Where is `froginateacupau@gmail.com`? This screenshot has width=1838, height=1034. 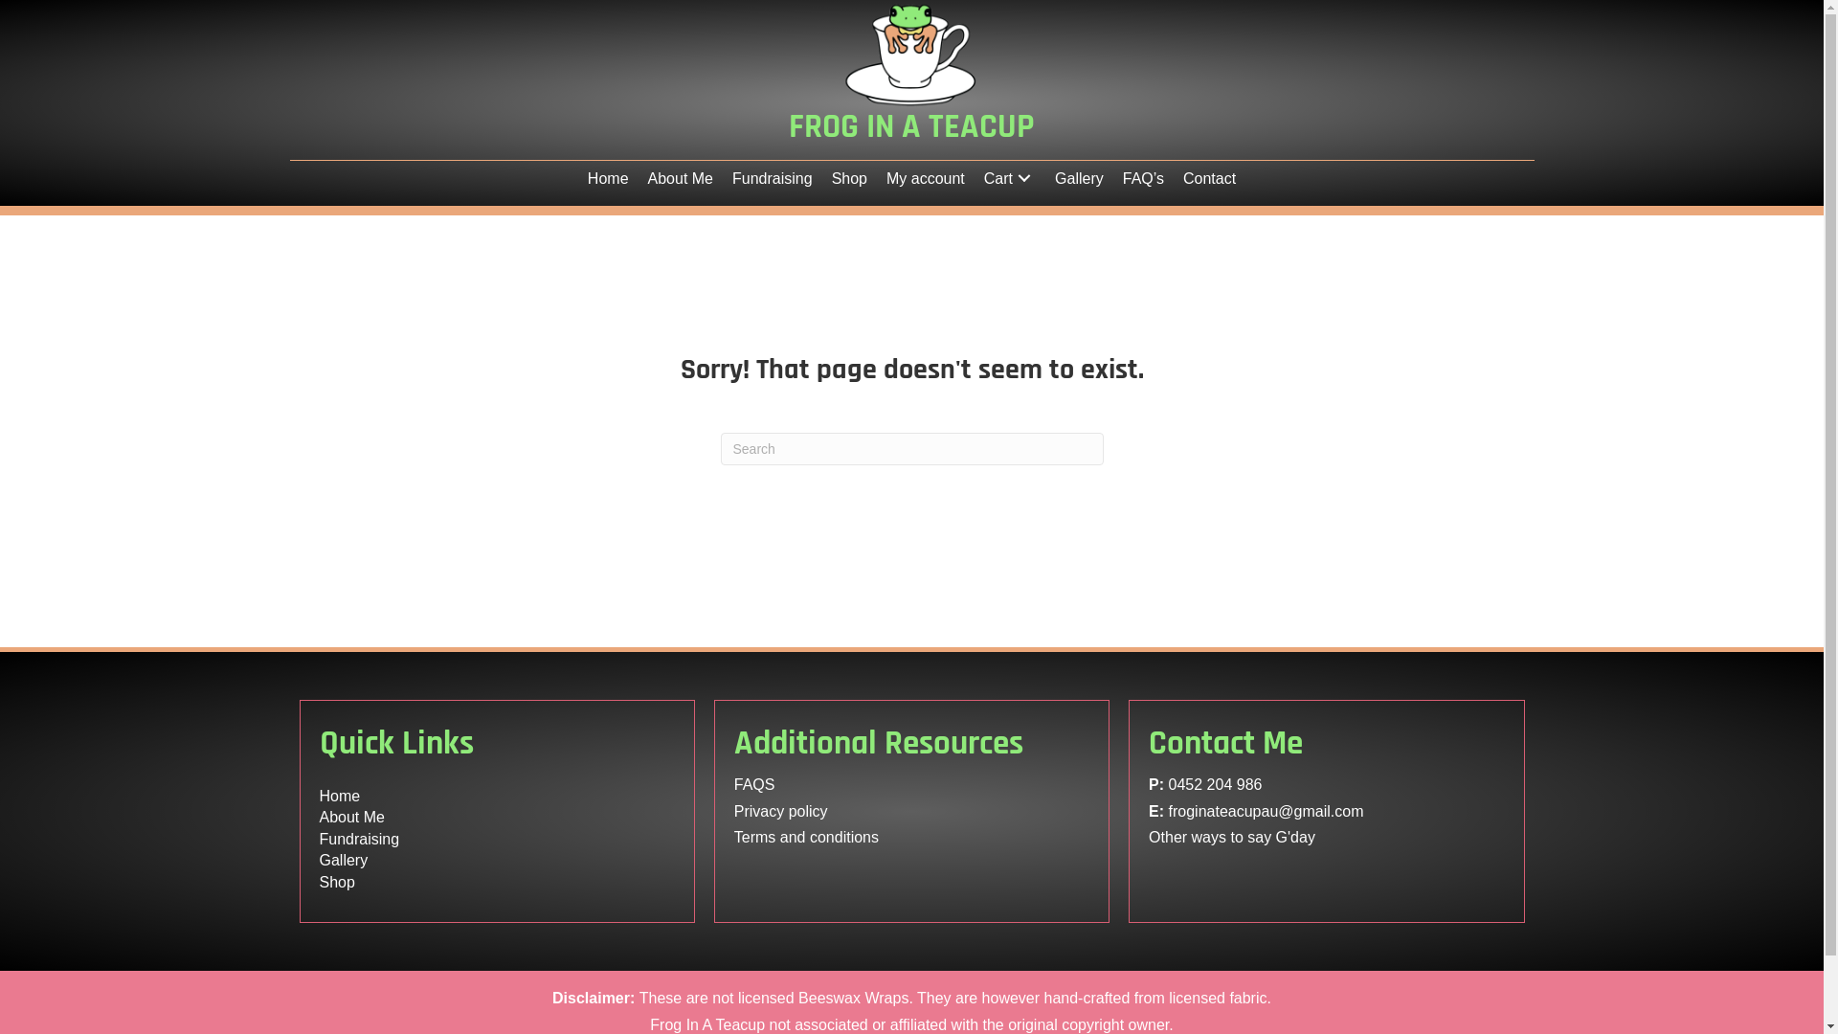
froginateacupau@gmail.com is located at coordinates (1266, 812).